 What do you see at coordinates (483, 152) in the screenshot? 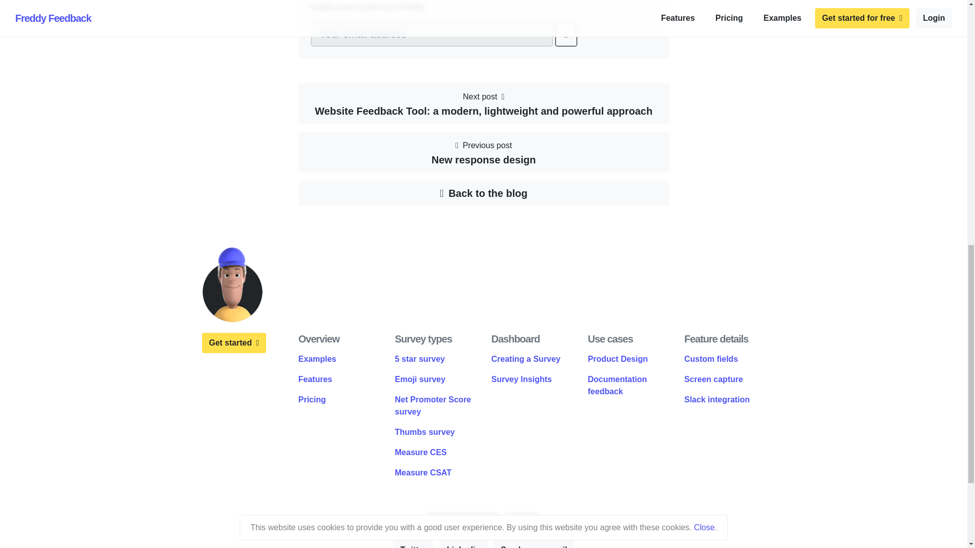
I see `Thumbs survey` at bounding box center [483, 152].